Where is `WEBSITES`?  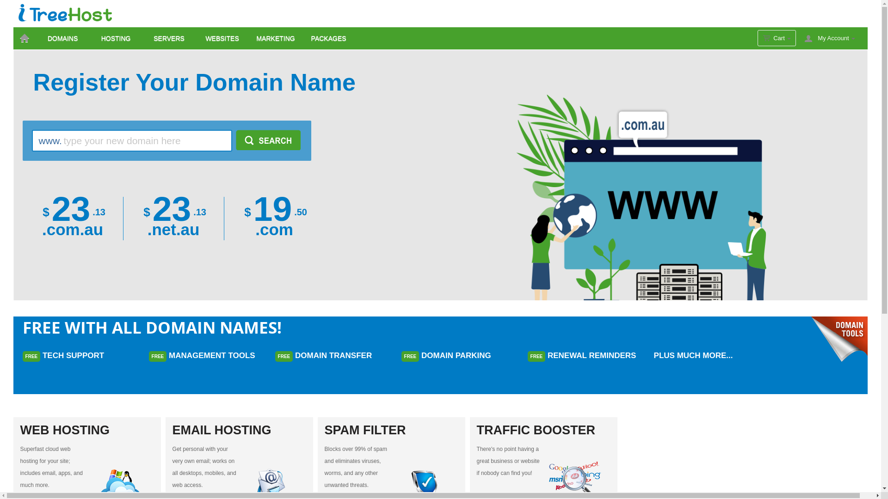 WEBSITES is located at coordinates (222, 38).